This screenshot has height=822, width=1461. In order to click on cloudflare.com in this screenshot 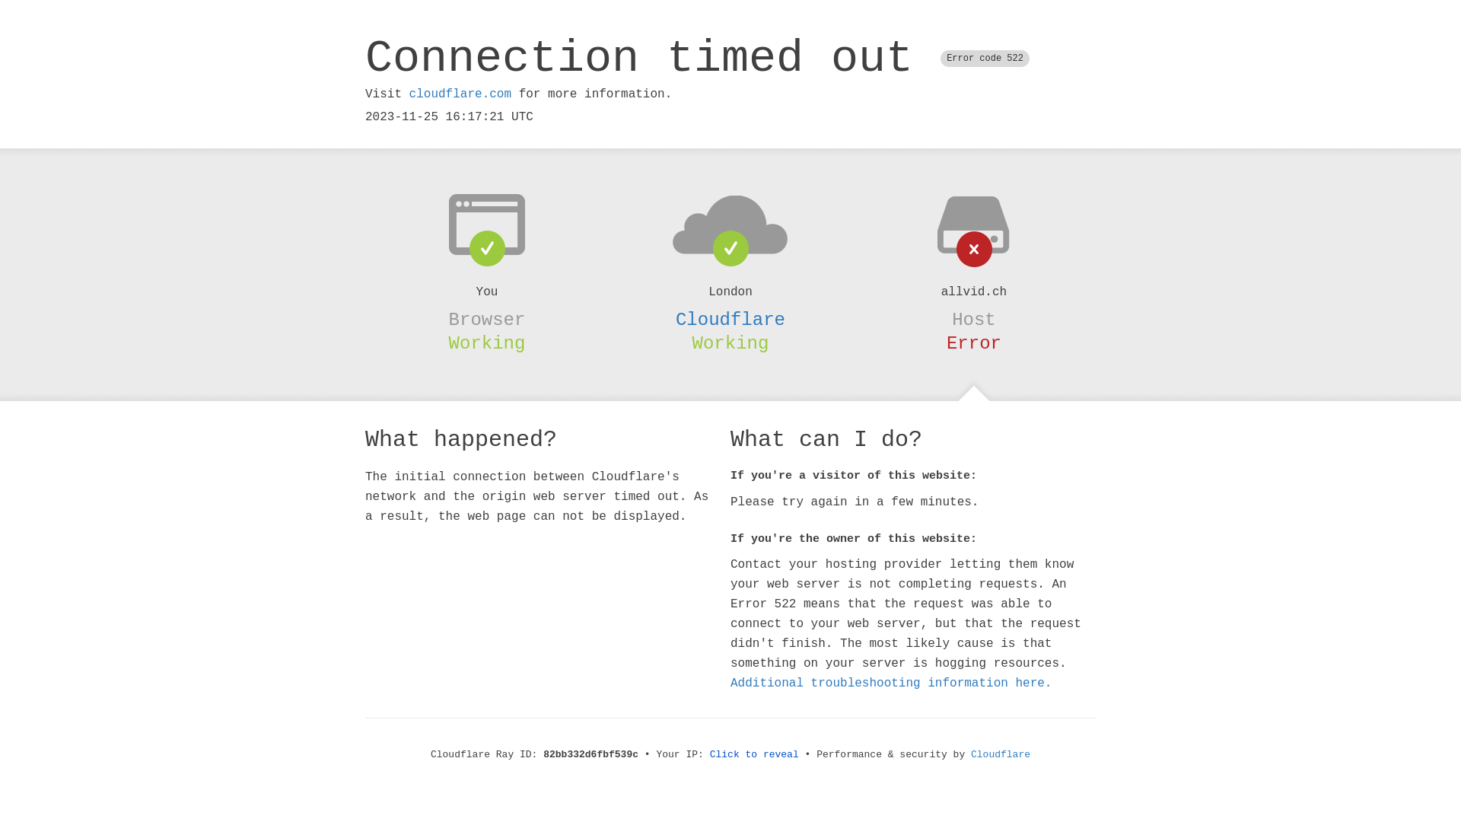, I will do `click(460, 94)`.